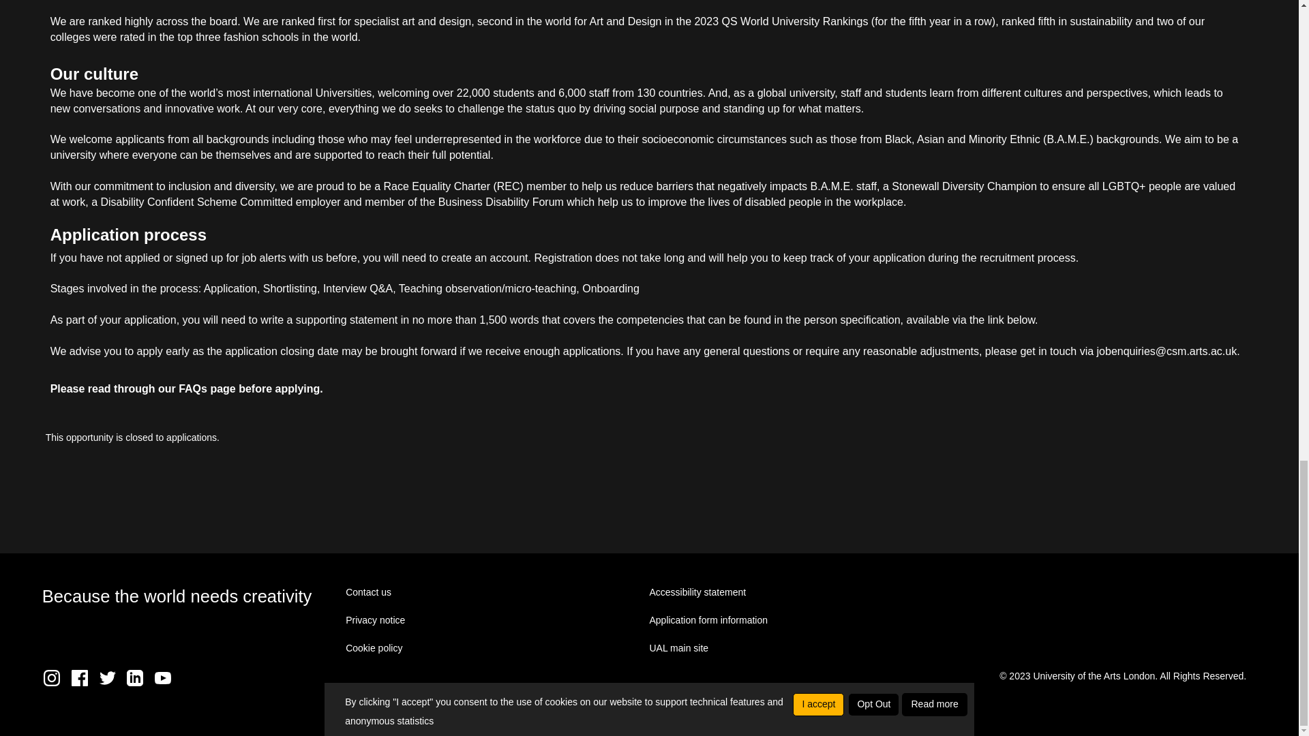  Describe the element at coordinates (166, 682) in the screenshot. I see `youtube` at that location.